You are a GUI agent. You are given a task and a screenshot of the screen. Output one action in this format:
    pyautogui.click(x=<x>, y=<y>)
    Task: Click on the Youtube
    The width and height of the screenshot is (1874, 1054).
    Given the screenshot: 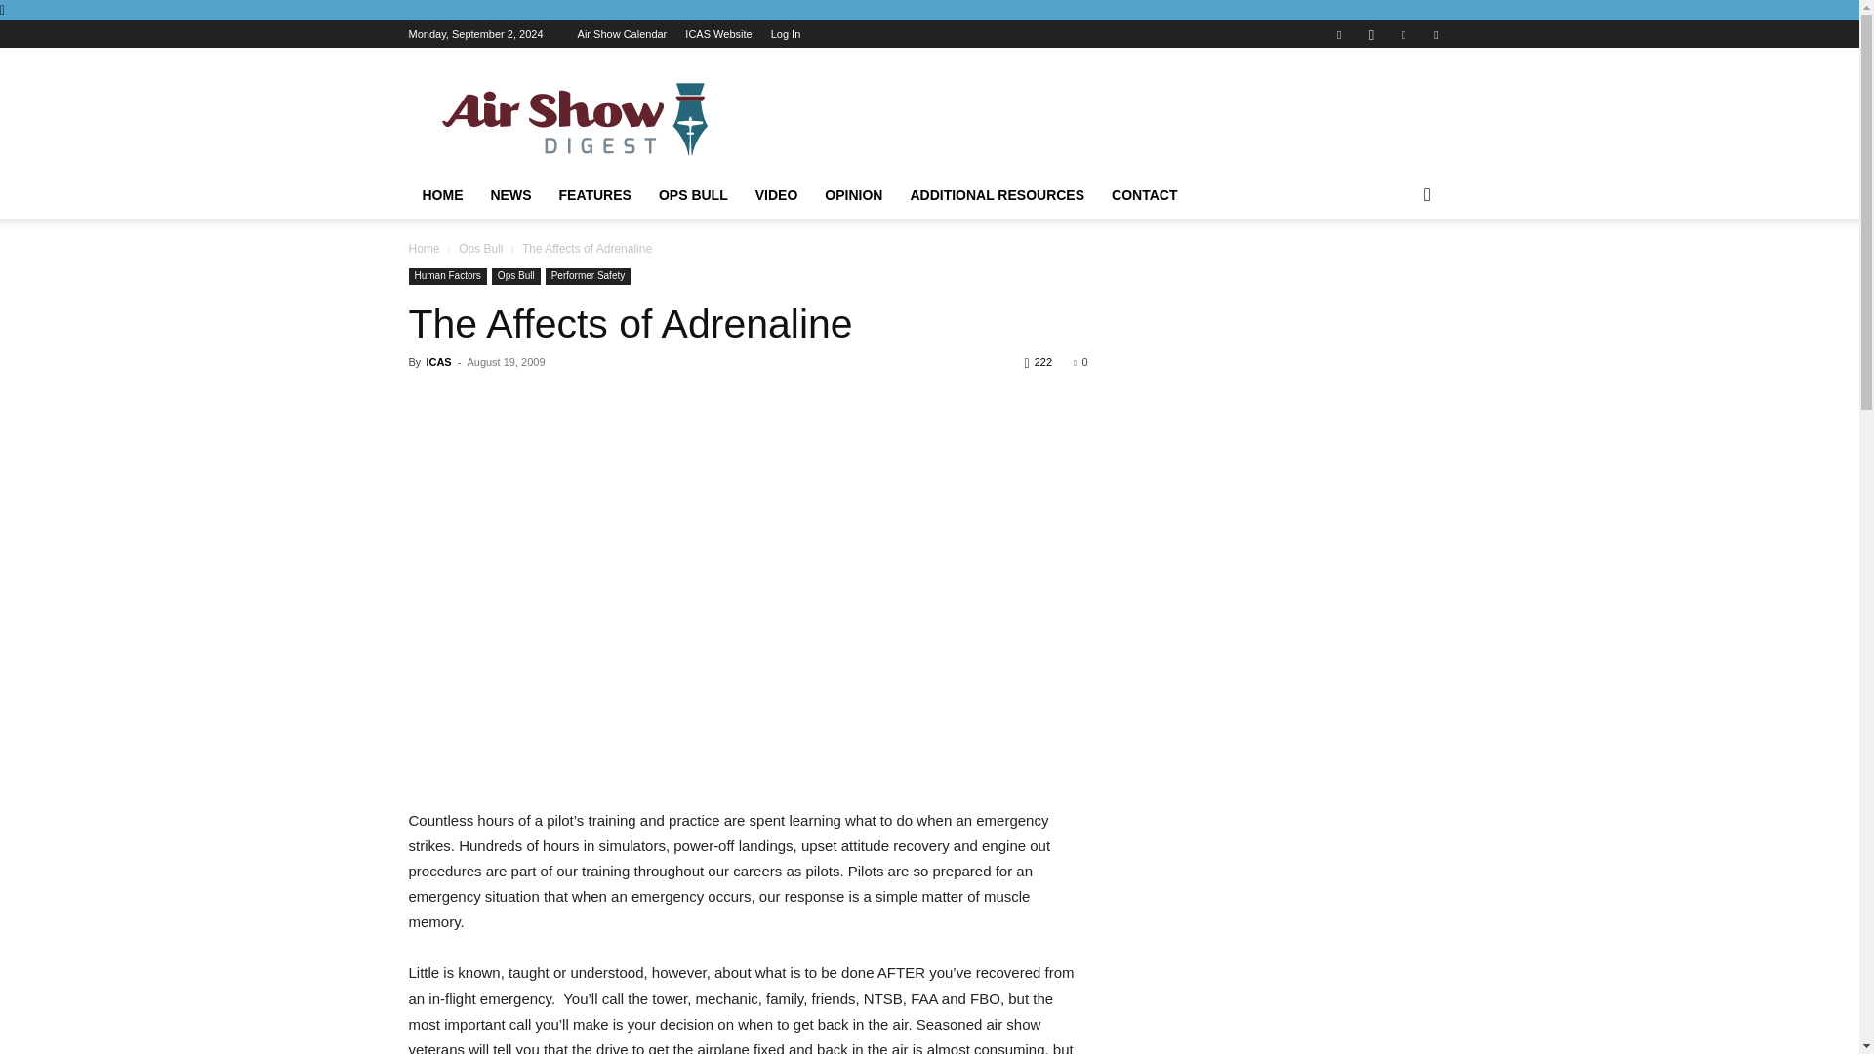 What is the action you would take?
    pyautogui.click(x=1435, y=33)
    